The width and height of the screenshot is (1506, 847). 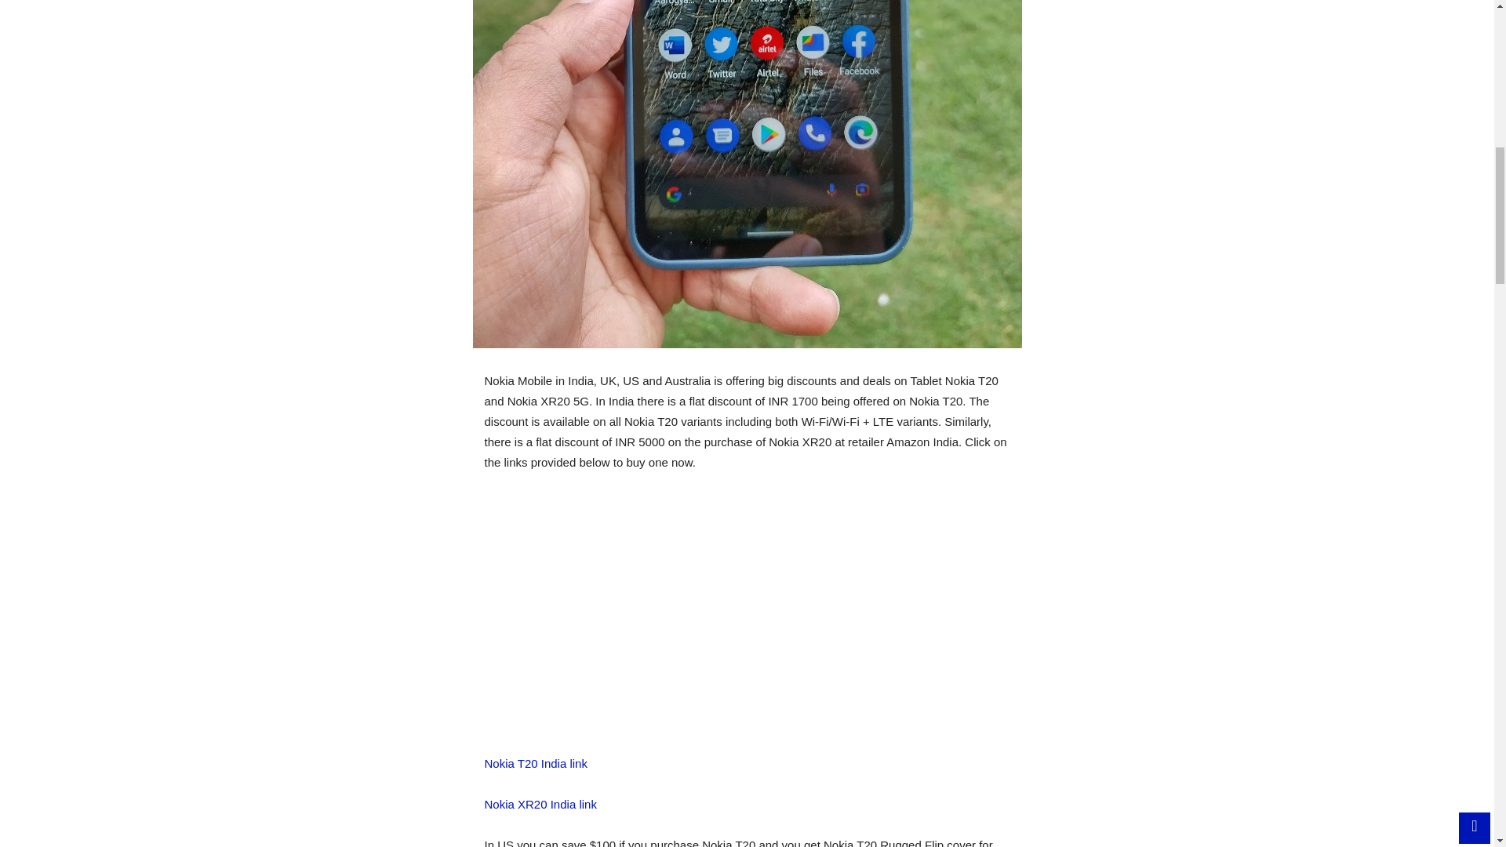 What do you see at coordinates (748, 621) in the screenshot?
I see `3rd party ad content` at bounding box center [748, 621].